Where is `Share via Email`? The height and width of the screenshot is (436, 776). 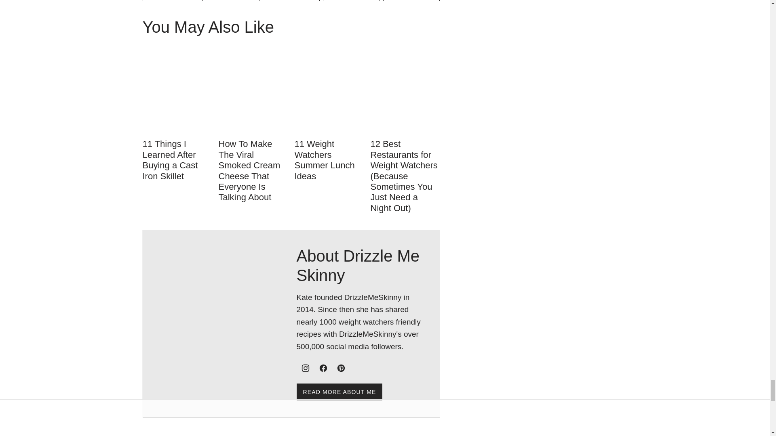
Share via Email is located at coordinates (411, 1).